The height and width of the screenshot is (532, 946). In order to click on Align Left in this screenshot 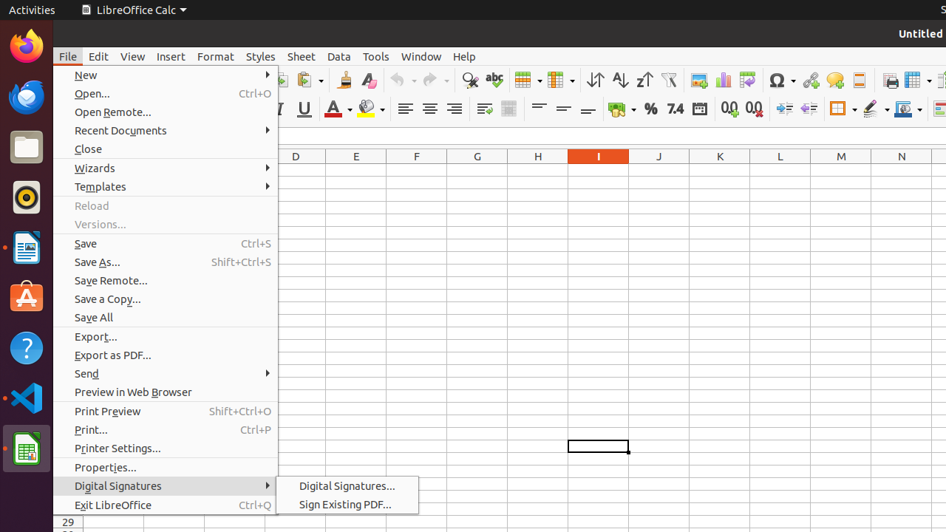, I will do `click(405, 109)`.